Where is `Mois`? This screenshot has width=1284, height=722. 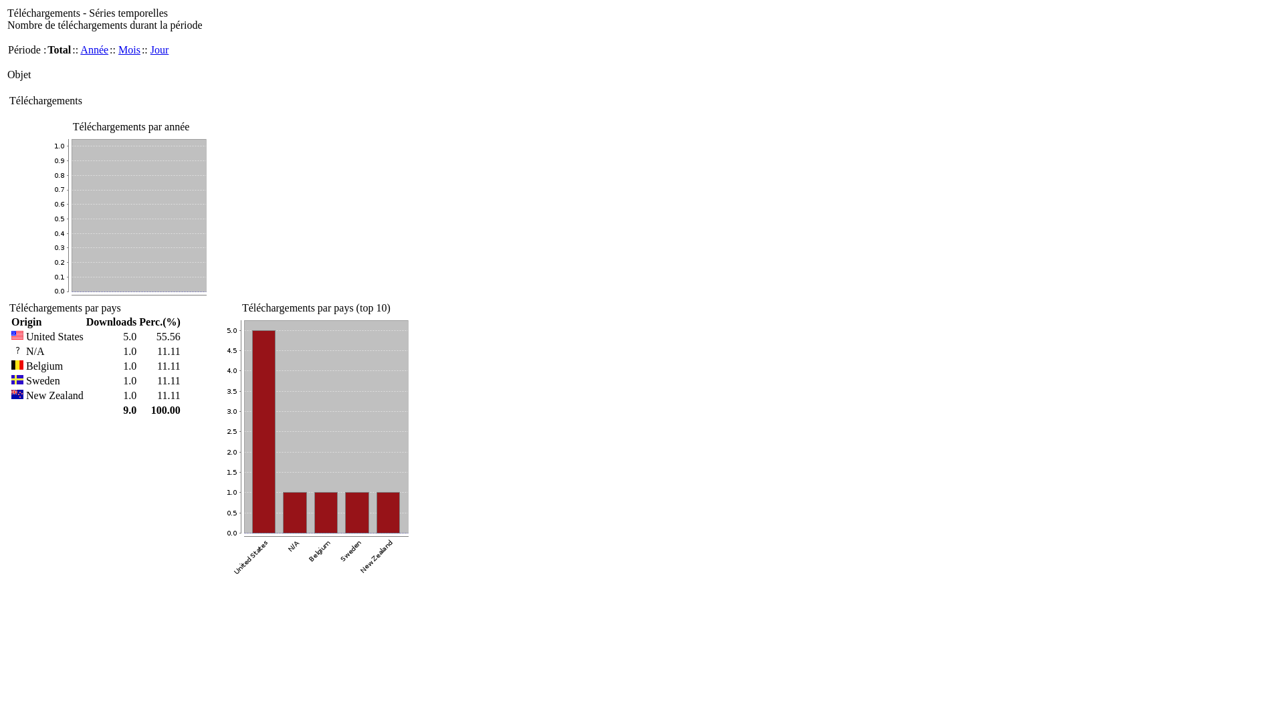
Mois is located at coordinates (130, 49).